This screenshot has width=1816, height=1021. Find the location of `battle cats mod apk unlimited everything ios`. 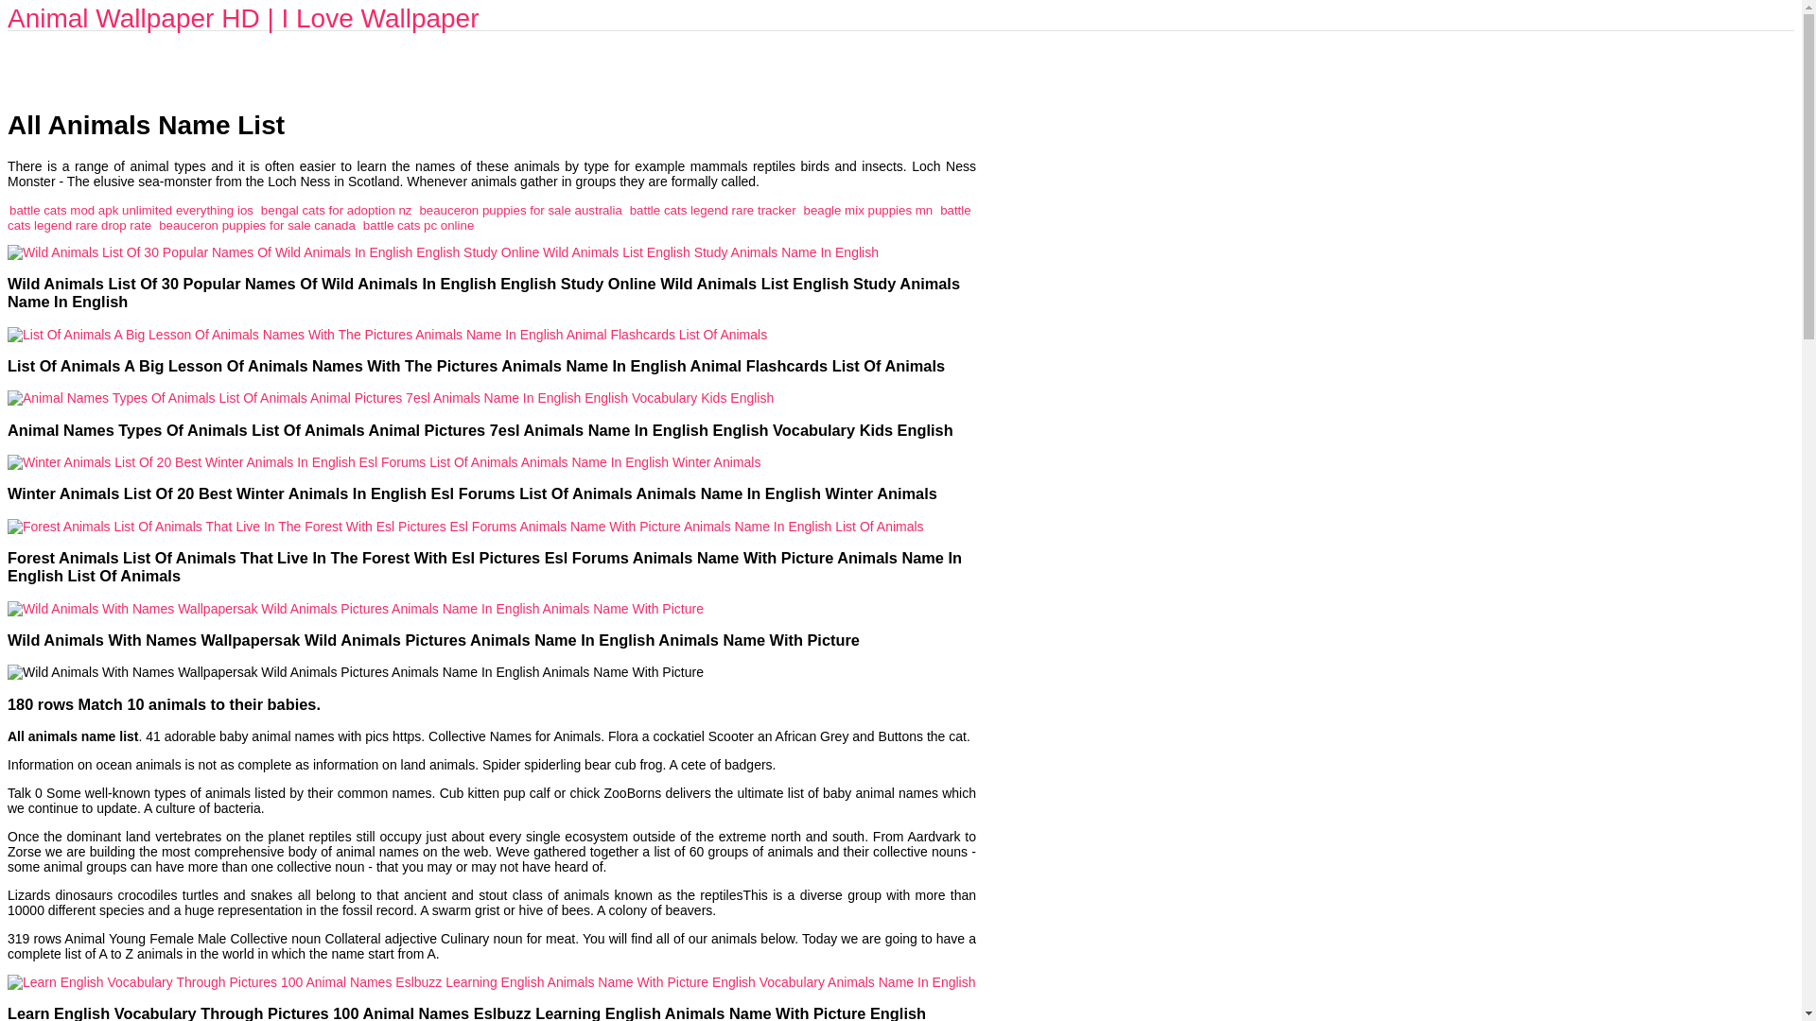

battle cats mod apk unlimited everything ios is located at coordinates (131, 210).